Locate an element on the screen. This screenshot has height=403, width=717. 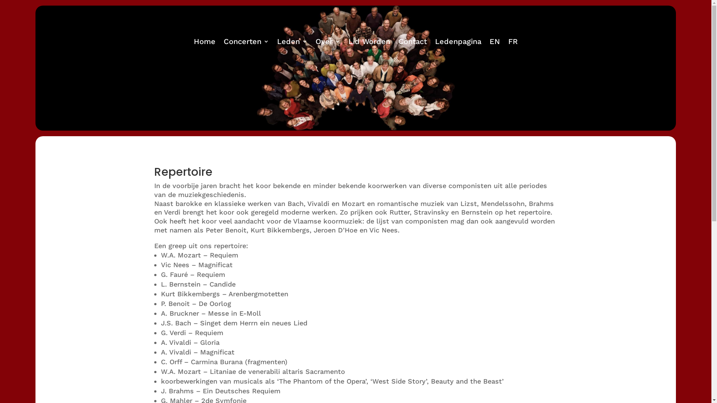
FR is located at coordinates (513, 43).